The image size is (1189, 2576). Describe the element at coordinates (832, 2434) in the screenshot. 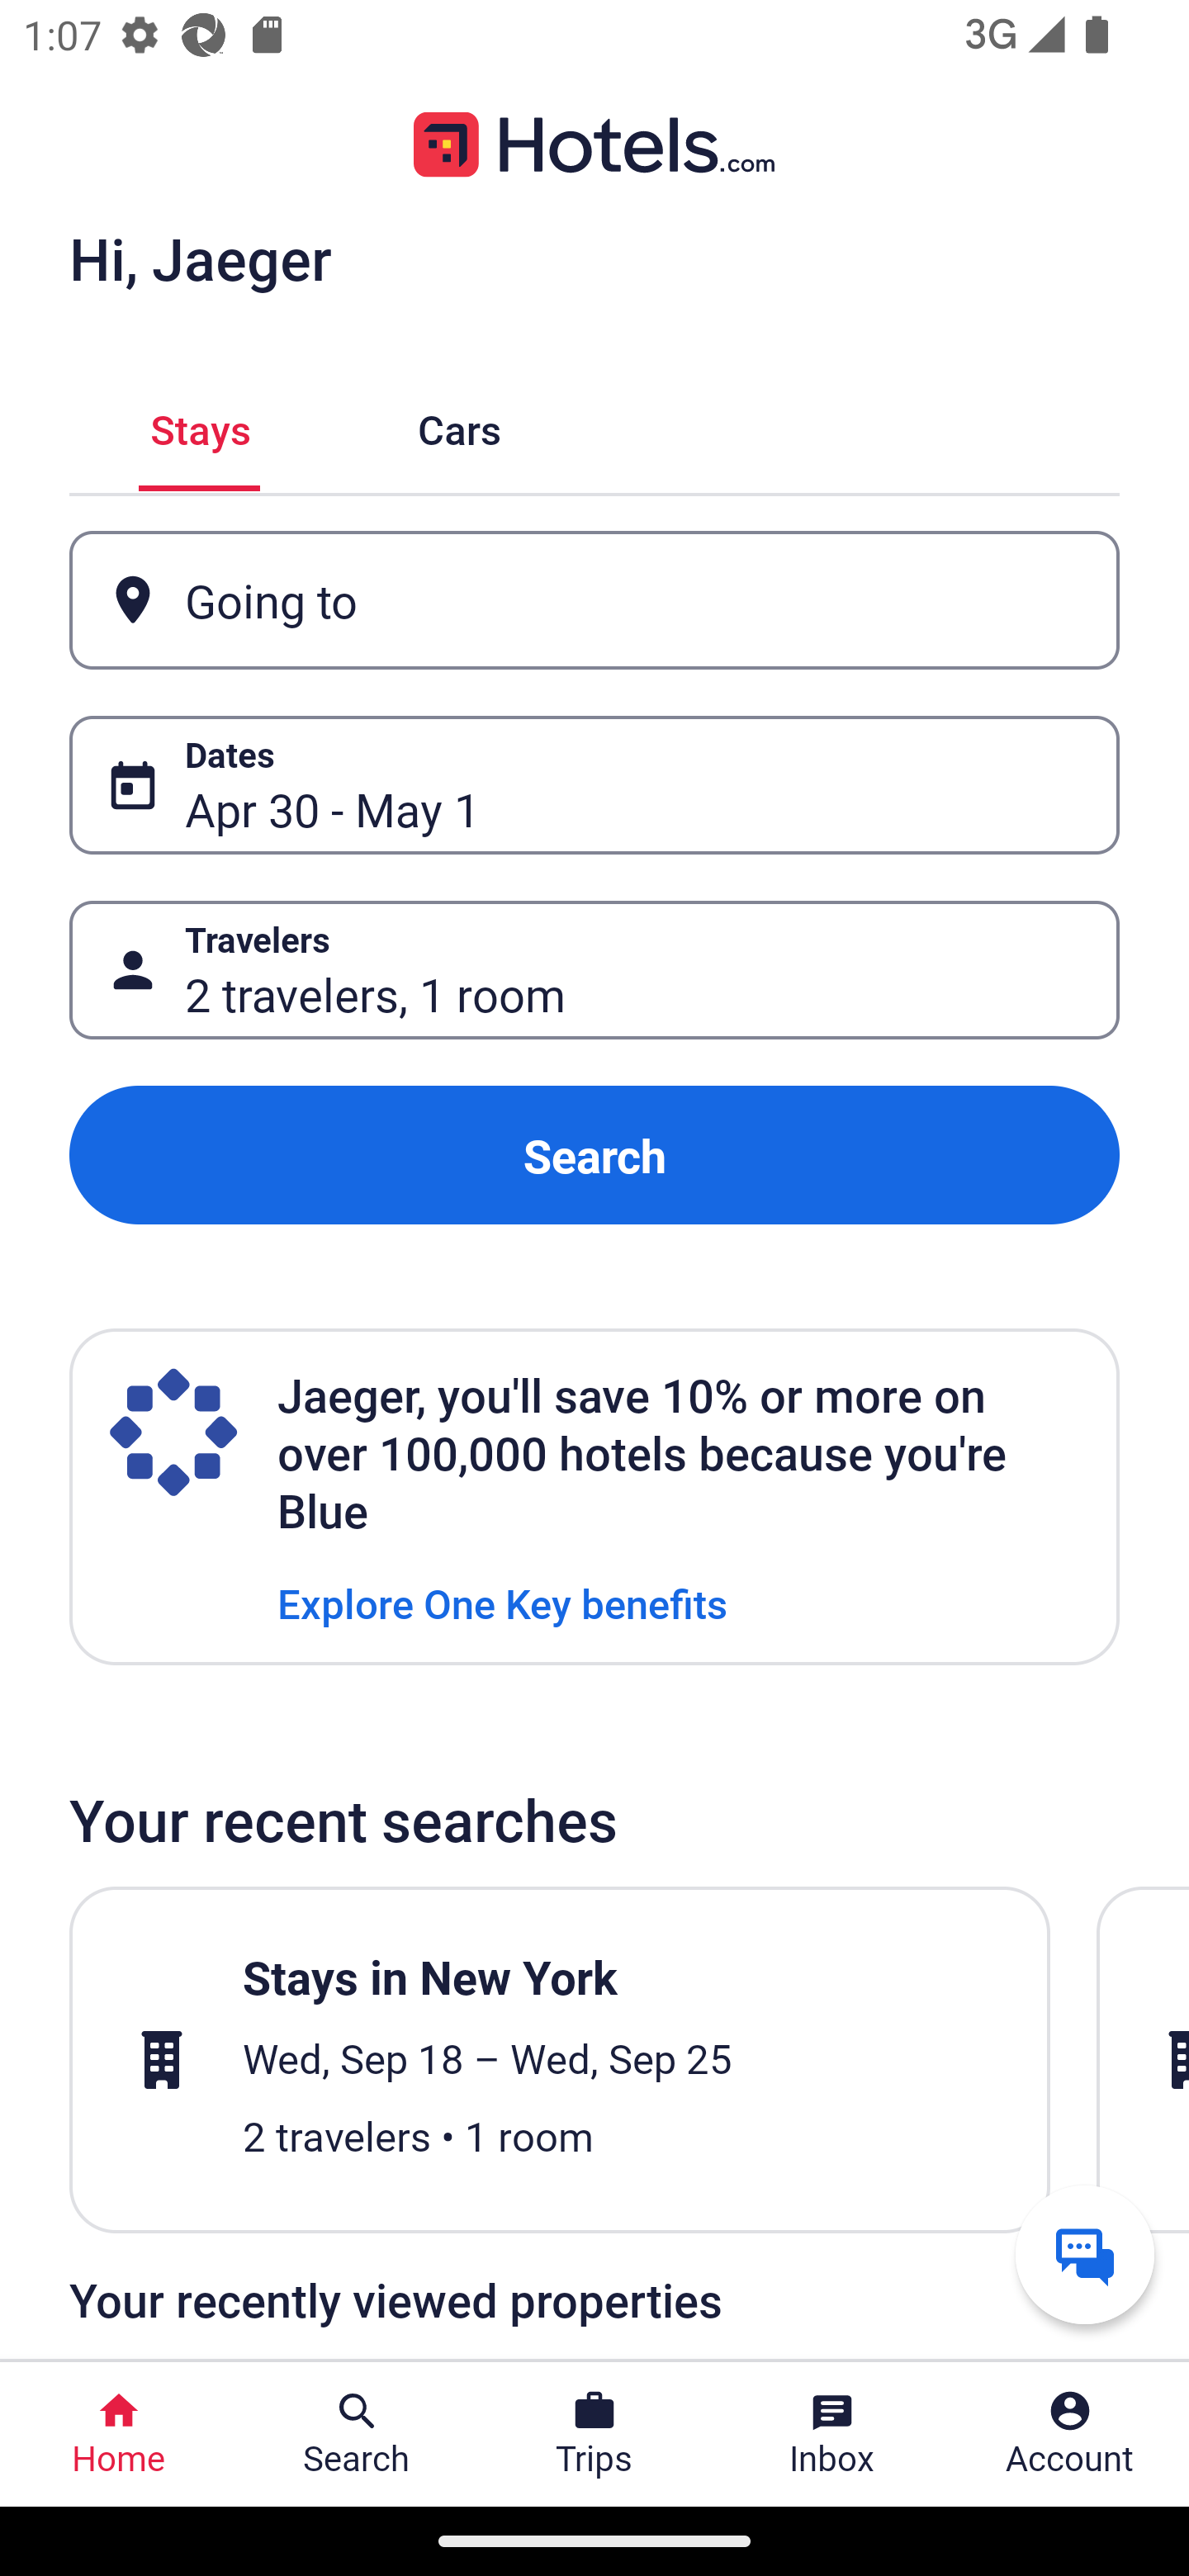

I see `Inbox Inbox Button` at that location.